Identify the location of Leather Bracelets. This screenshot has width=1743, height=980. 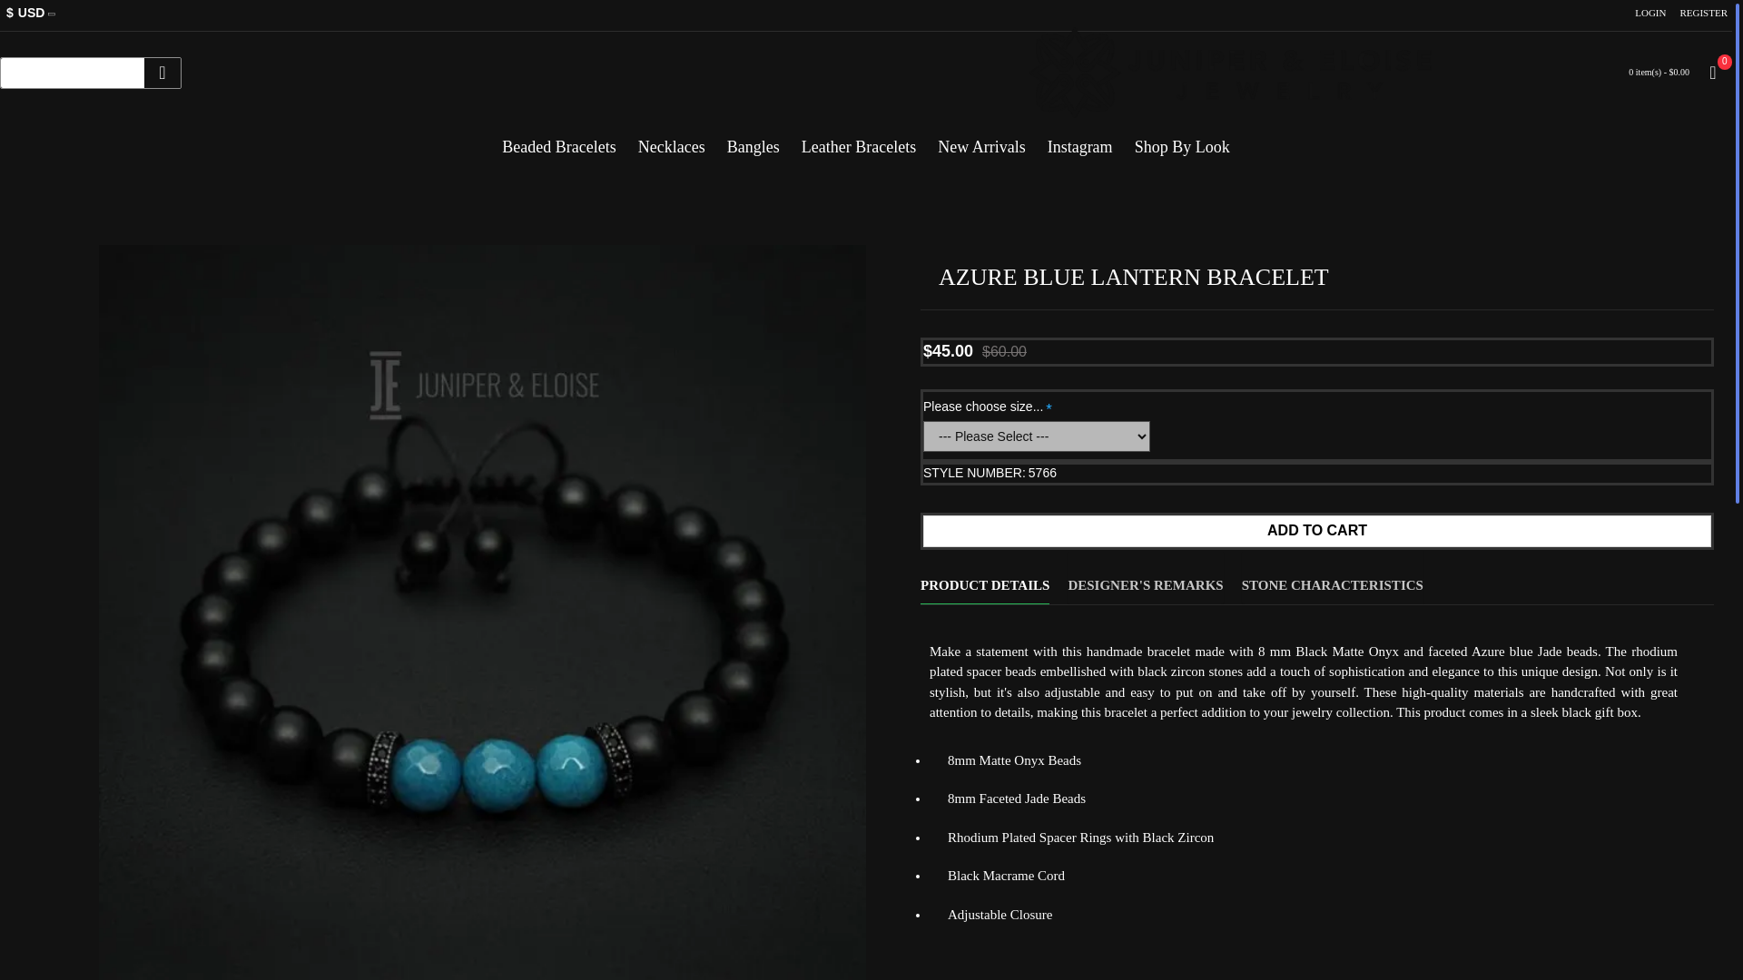
(859, 140).